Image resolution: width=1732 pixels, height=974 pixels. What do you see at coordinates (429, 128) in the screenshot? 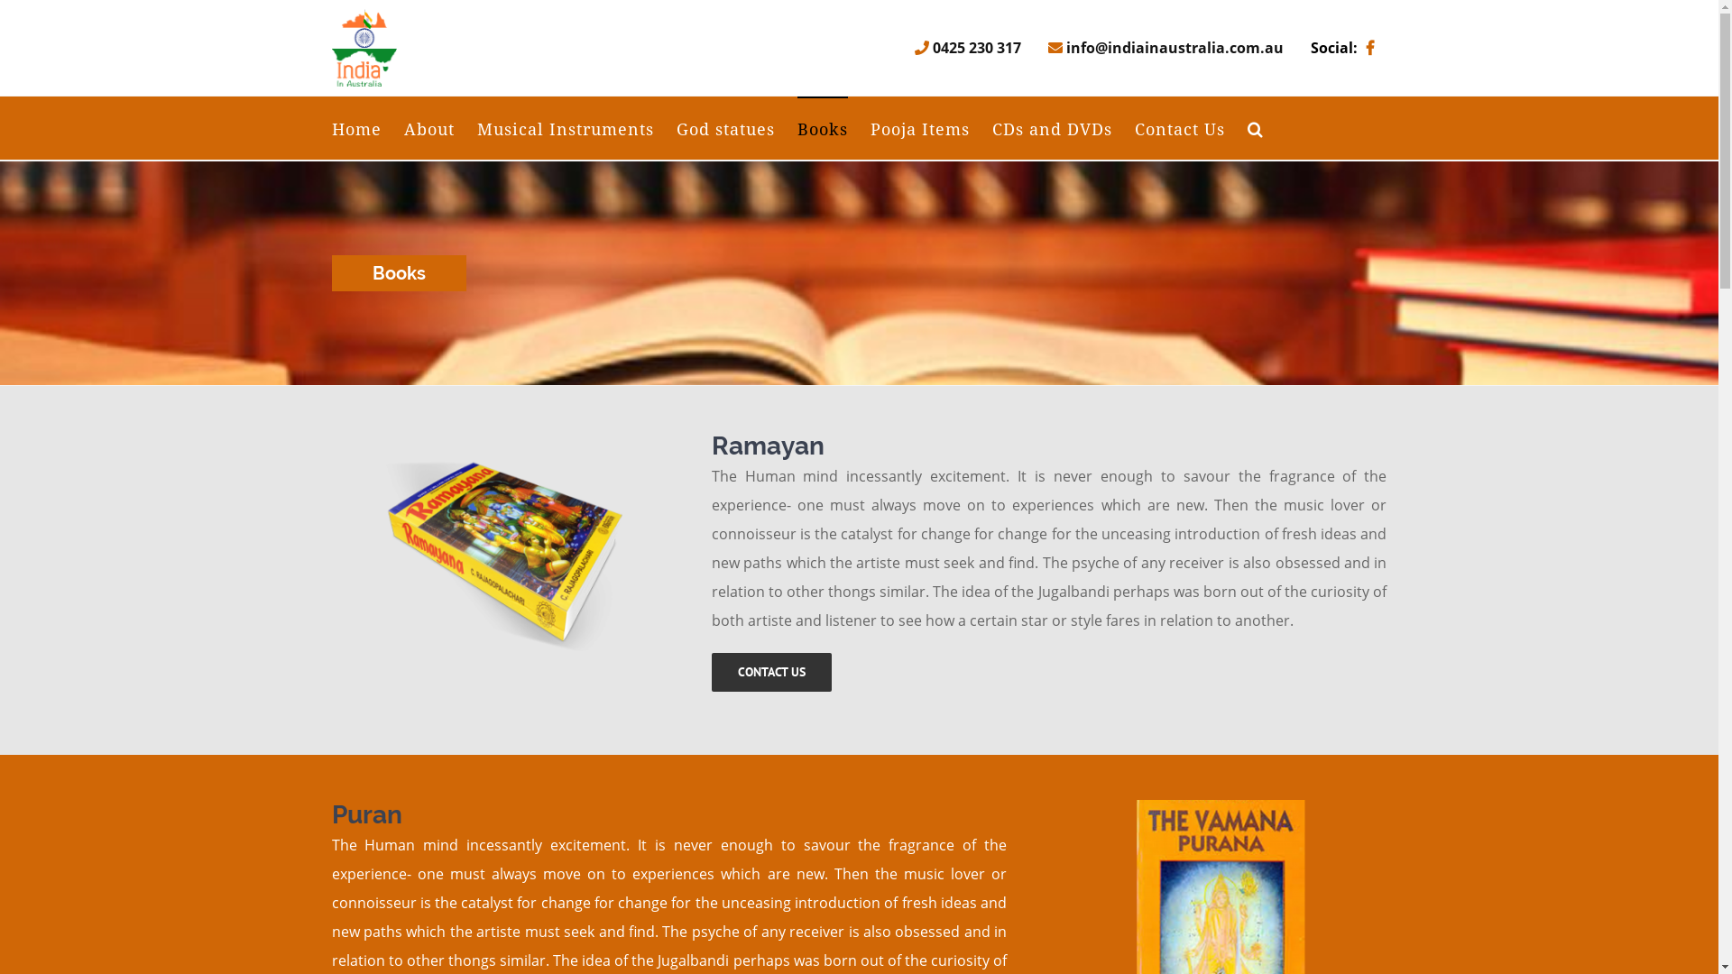
I see `About` at bounding box center [429, 128].